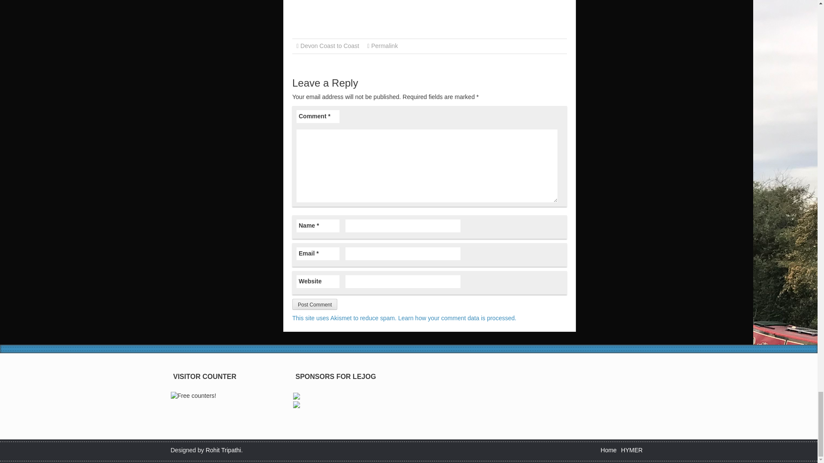  Describe the element at coordinates (296, 395) in the screenshot. I see `The Doctors Laboratory` at that location.